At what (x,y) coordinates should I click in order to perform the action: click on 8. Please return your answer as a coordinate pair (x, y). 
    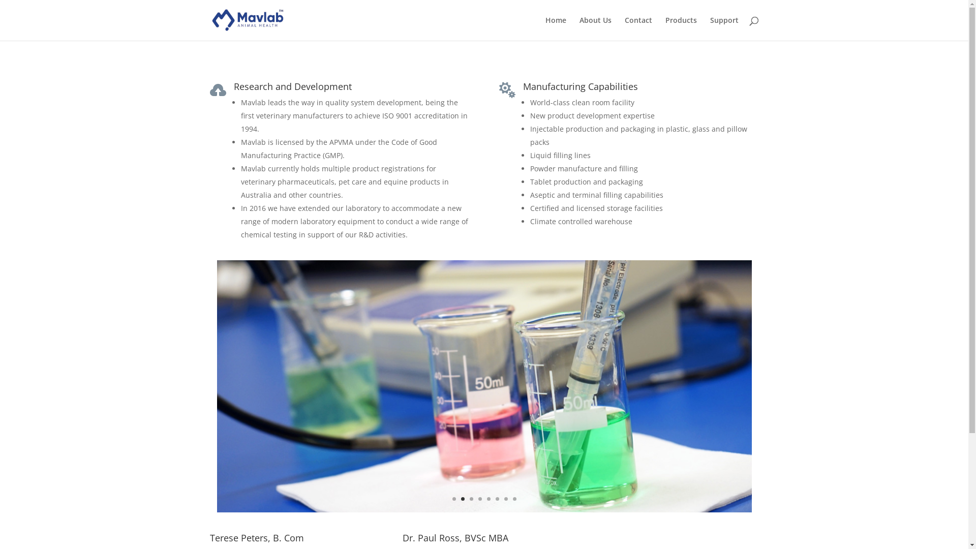
    Looking at the image, I should click on (514, 499).